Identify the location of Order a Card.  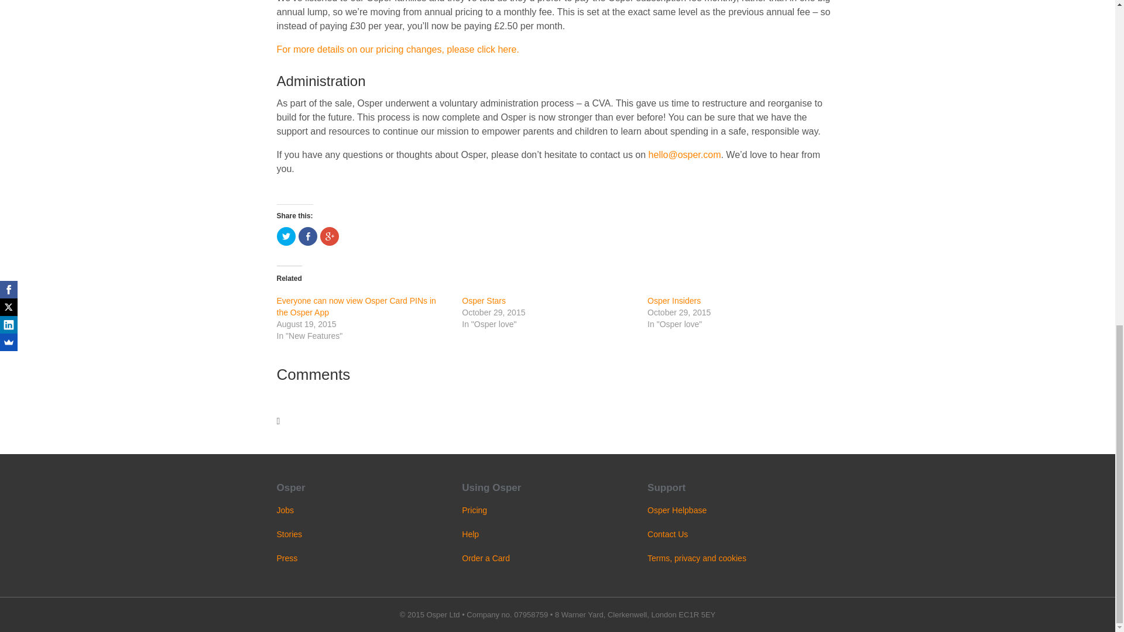
(486, 558).